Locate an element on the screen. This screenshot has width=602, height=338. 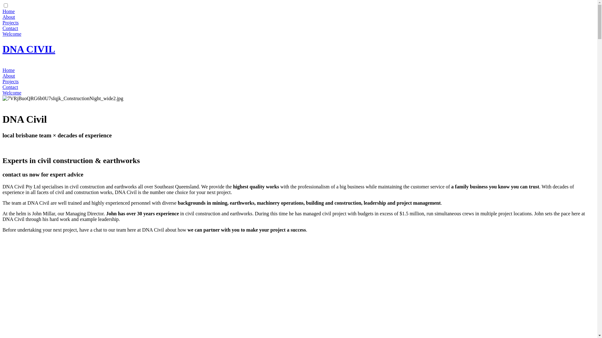
Home is located at coordinates (9, 11).